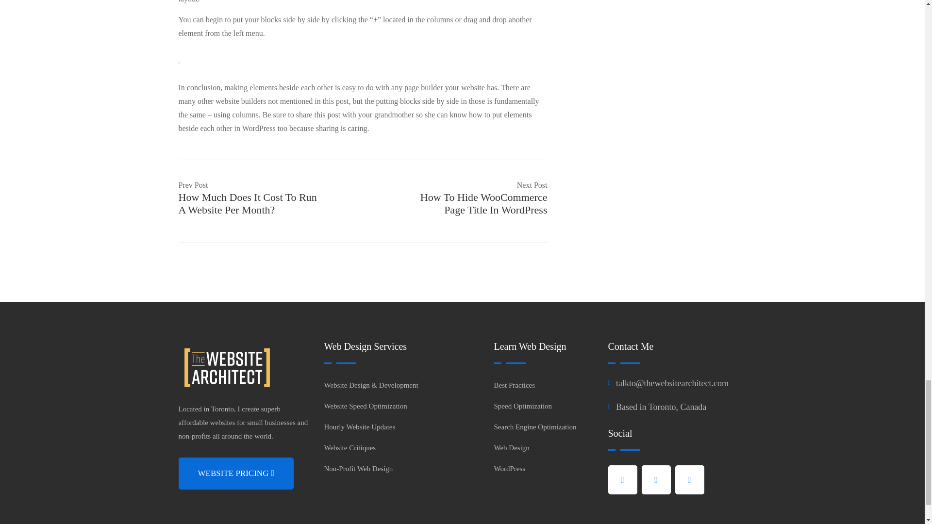 Image resolution: width=932 pixels, height=524 pixels. What do you see at coordinates (248, 203) in the screenshot?
I see `How Much Does It Cost To Run A Website Per Month?` at bounding box center [248, 203].